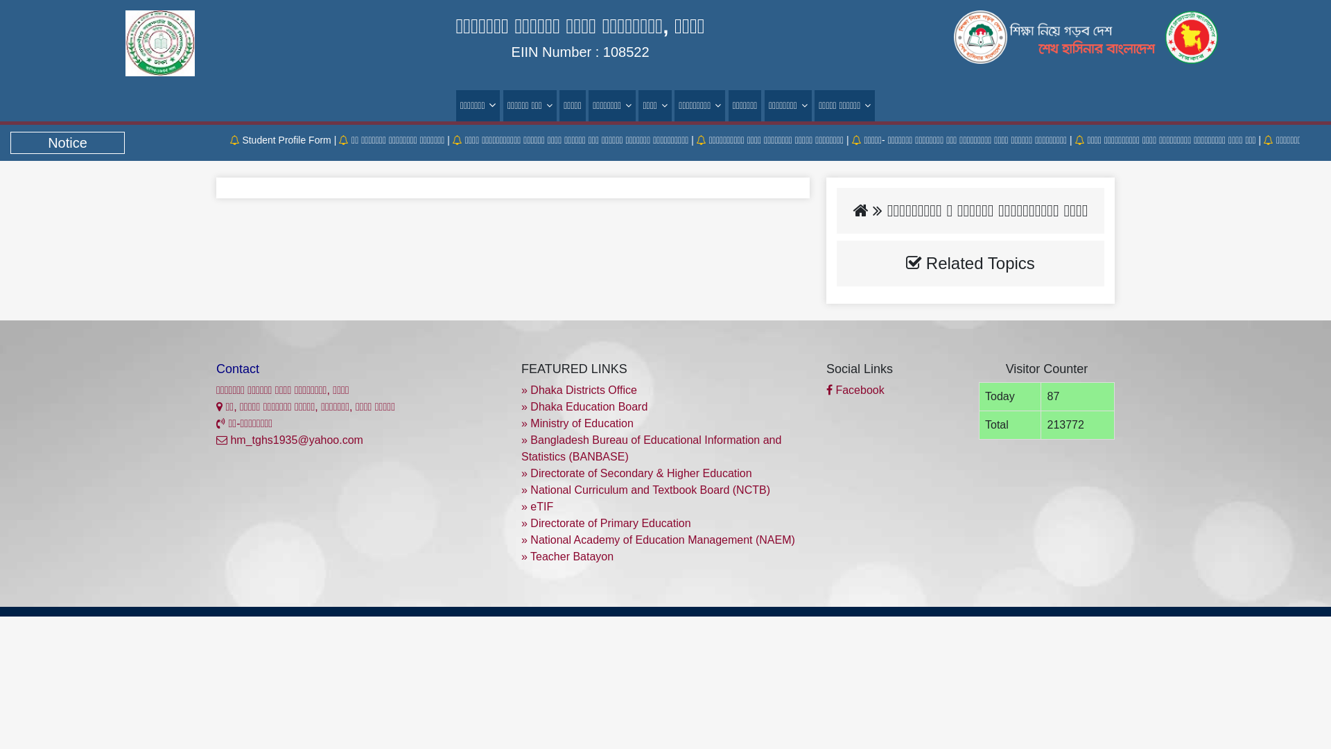  Describe the element at coordinates (290, 440) in the screenshot. I see `hm_tghs1935@yahoo.com` at that location.